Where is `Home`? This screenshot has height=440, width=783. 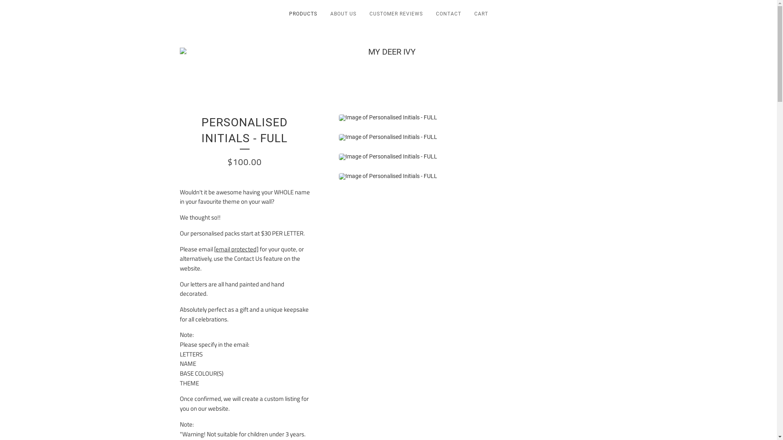
Home is located at coordinates (388, 52).